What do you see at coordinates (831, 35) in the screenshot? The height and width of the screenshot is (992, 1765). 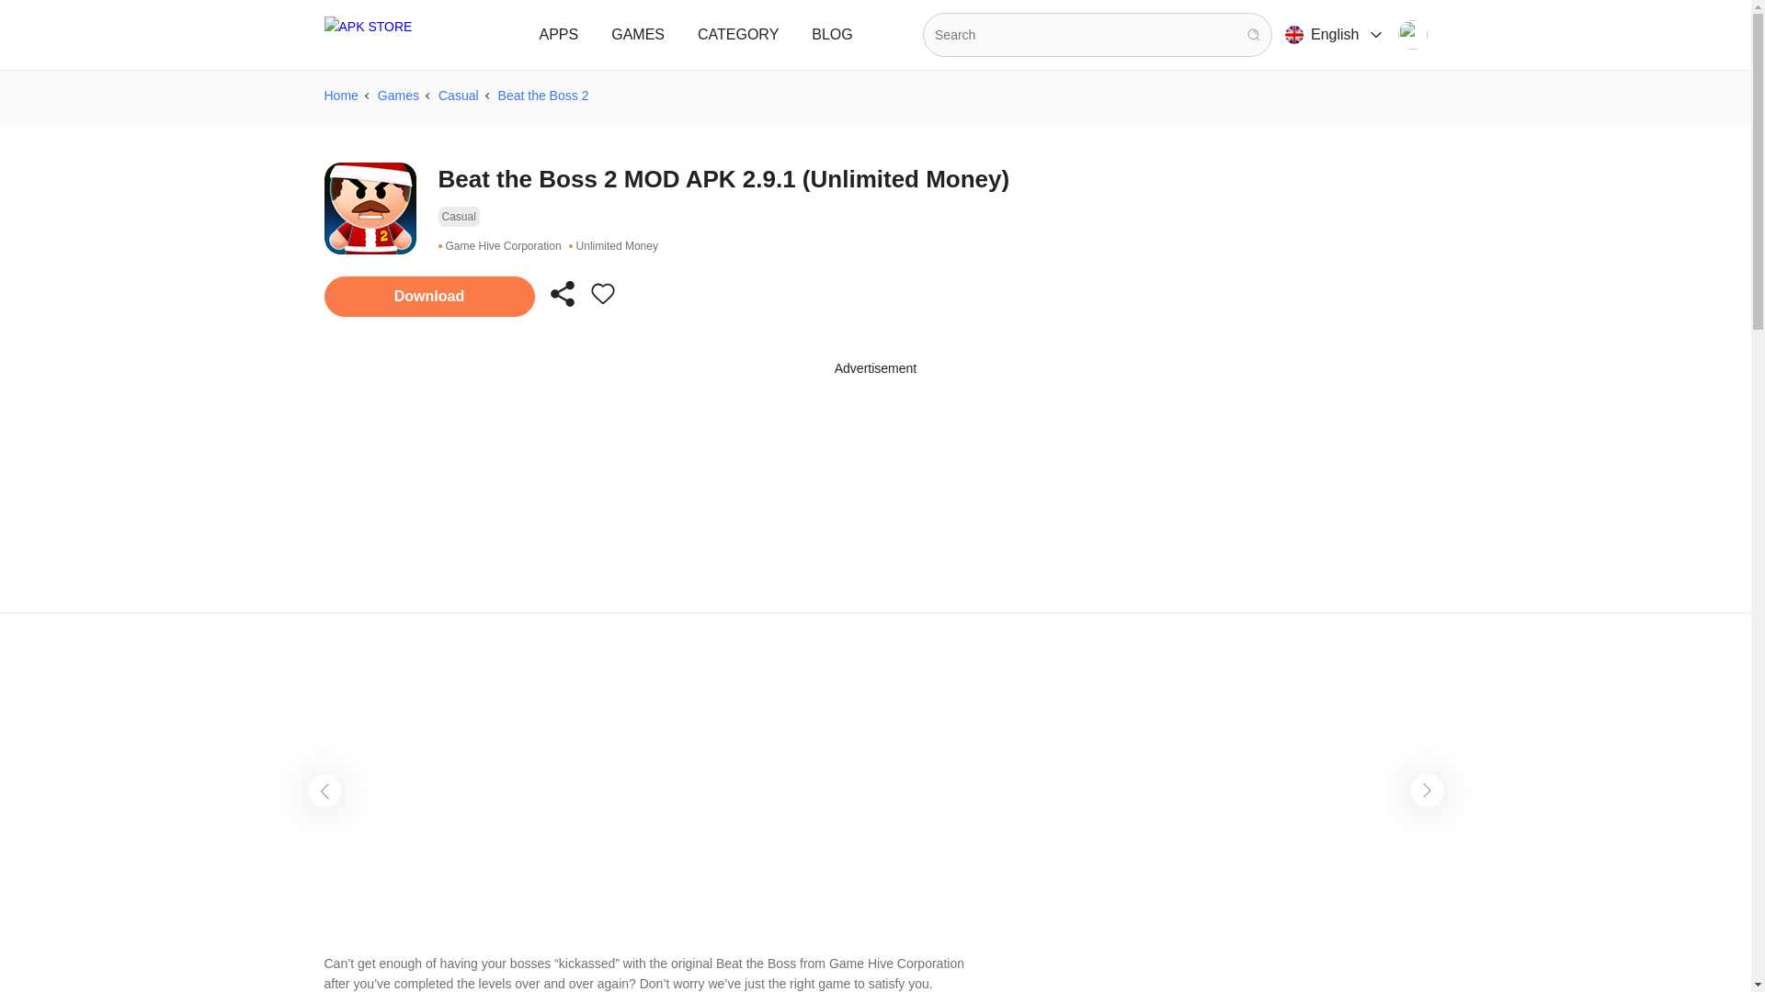 I see `BLOG` at bounding box center [831, 35].